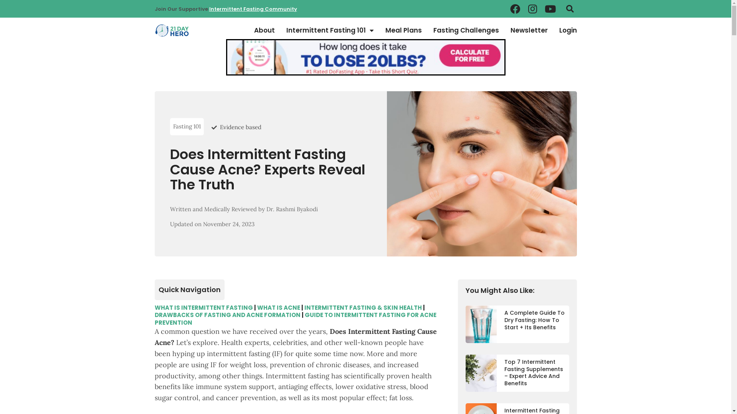 This screenshot has width=737, height=414. What do you see at coordinates (203, 307) in the screenshot?
I see `WHAT IS INTERMITTENT FASTING` at bounding box center [203, 307].